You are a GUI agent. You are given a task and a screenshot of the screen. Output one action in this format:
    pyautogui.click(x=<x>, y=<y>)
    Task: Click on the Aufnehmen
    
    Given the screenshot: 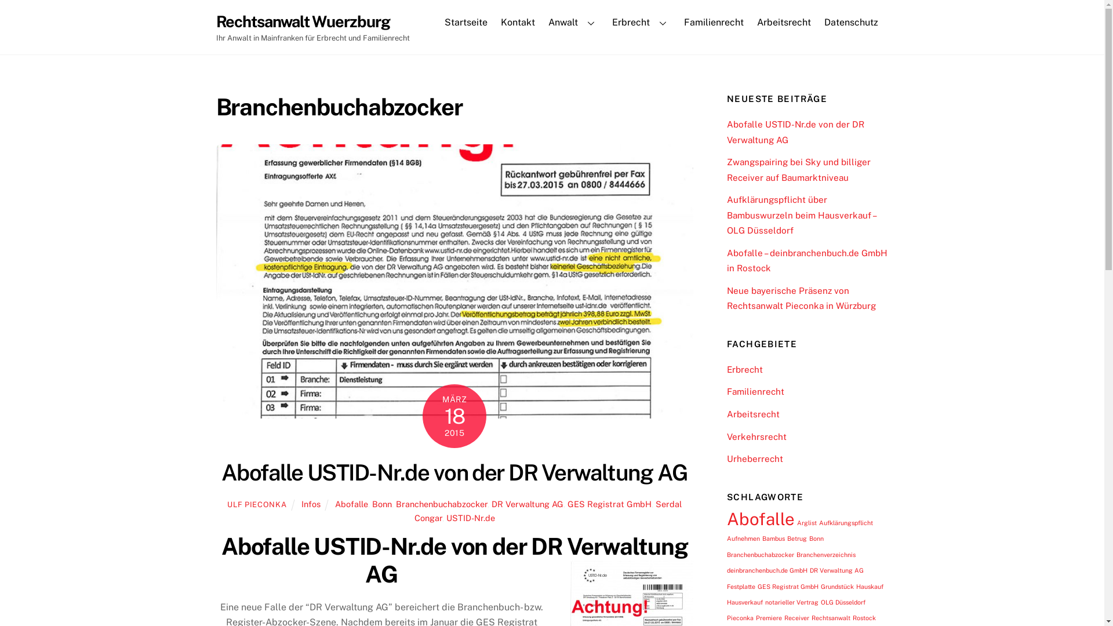 What is the action you would take?
    pyautogui.click(x=743, y=538)
    